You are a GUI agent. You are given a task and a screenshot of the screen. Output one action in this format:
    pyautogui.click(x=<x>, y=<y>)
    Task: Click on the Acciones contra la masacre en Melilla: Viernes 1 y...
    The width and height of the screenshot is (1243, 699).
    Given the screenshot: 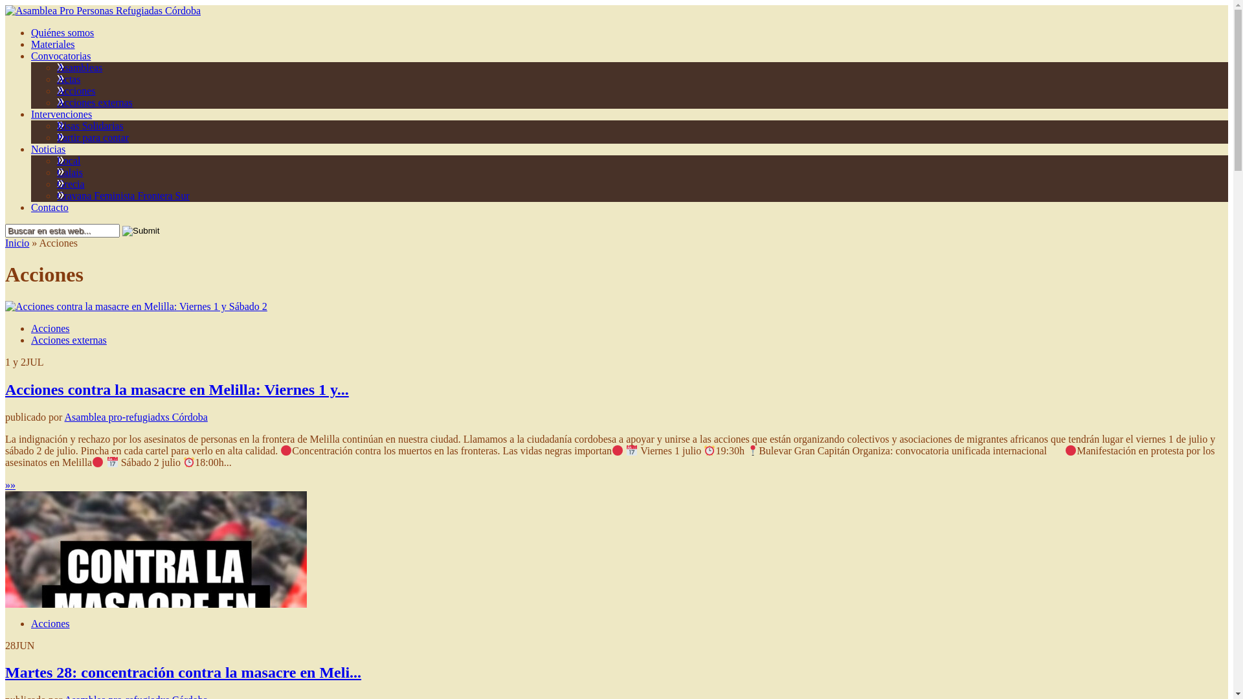 What is the action you would take?
    pyautogui.click(x=177, y=390)
    